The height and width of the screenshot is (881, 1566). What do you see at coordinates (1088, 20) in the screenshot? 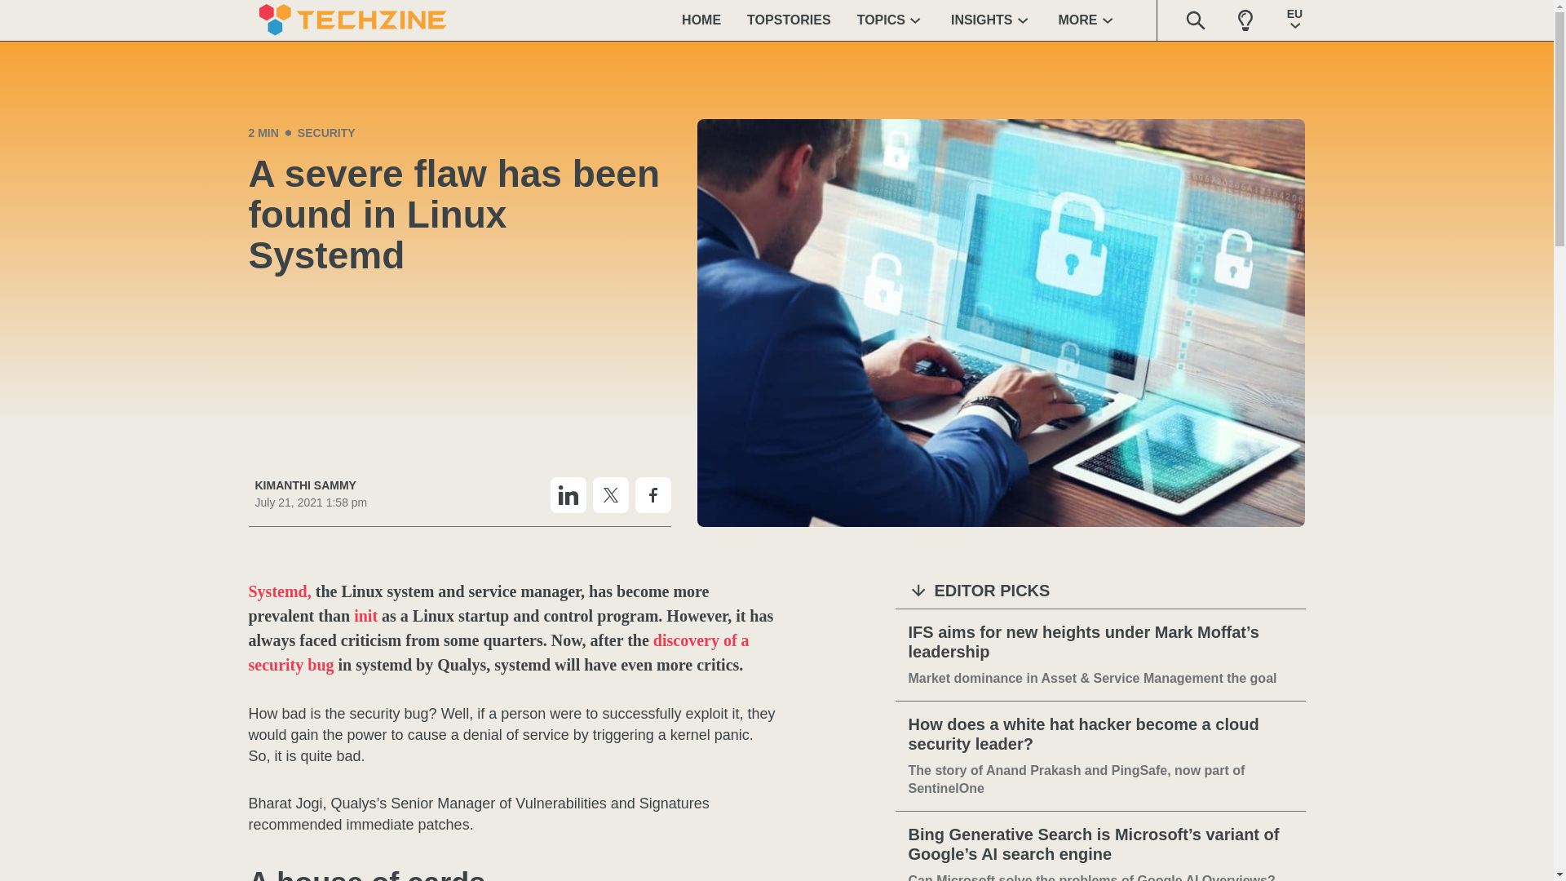
I see `MORE` at bounding box center [1088, 20].